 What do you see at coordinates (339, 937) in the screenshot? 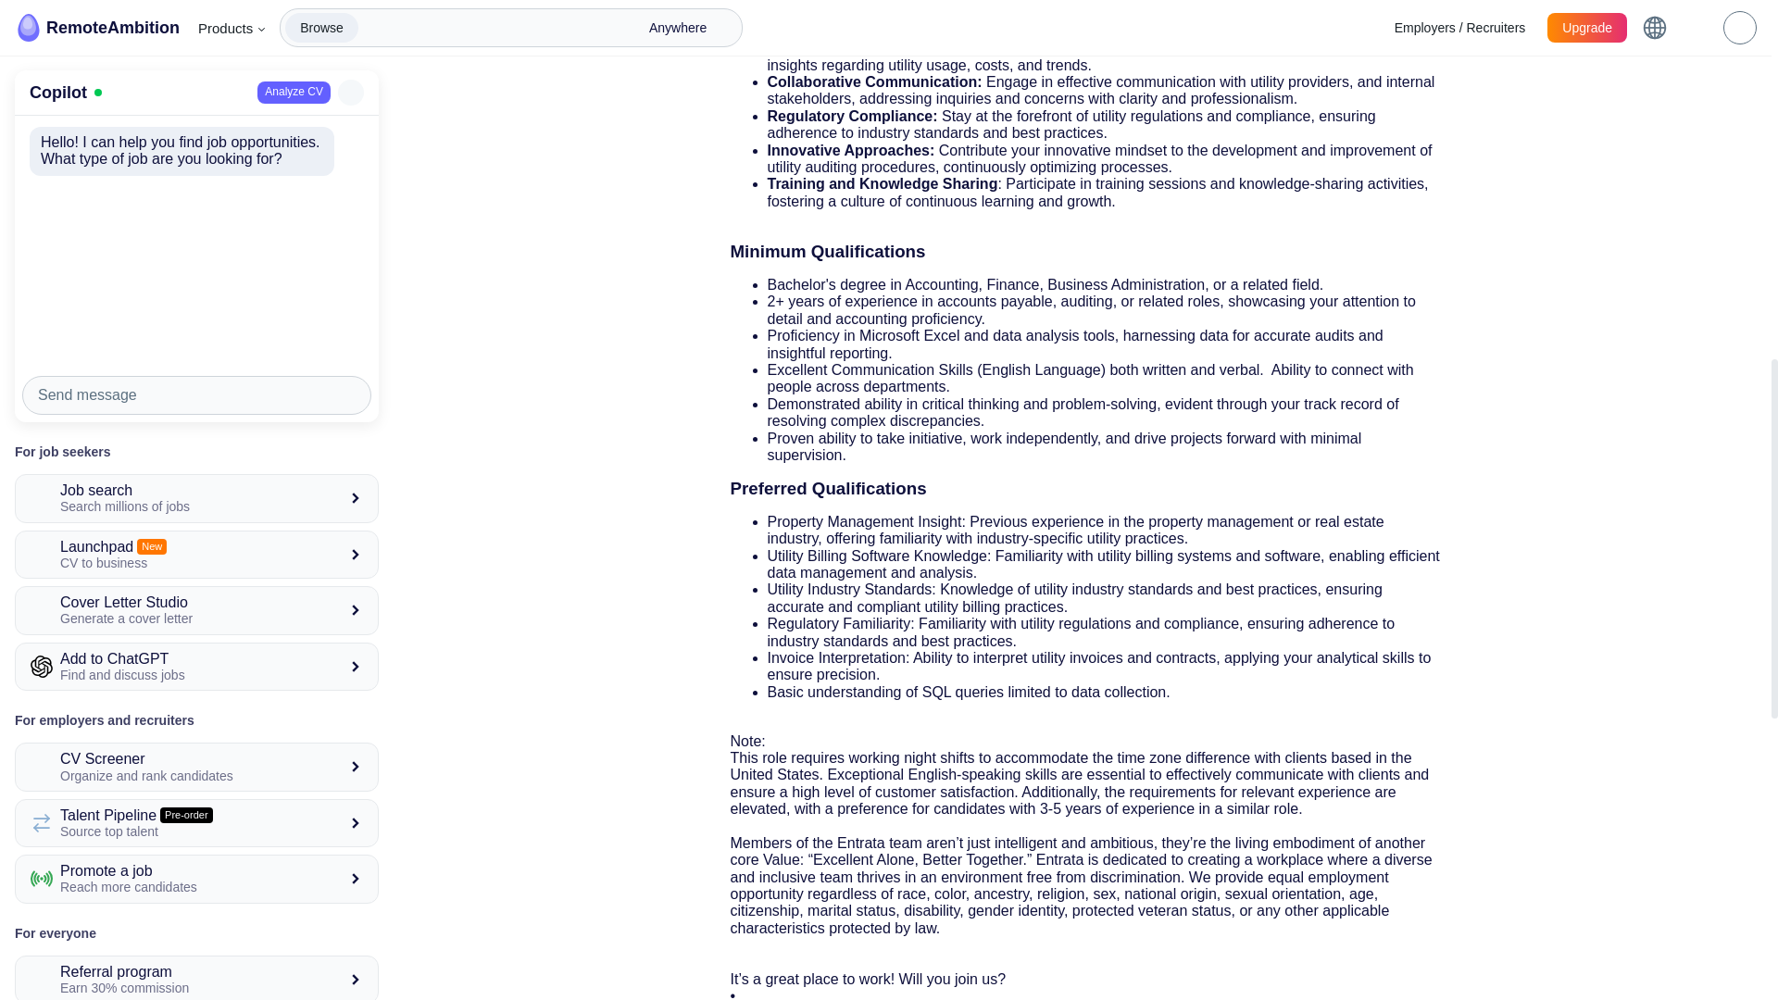
I see `Status` at bounding box center [339, 937].